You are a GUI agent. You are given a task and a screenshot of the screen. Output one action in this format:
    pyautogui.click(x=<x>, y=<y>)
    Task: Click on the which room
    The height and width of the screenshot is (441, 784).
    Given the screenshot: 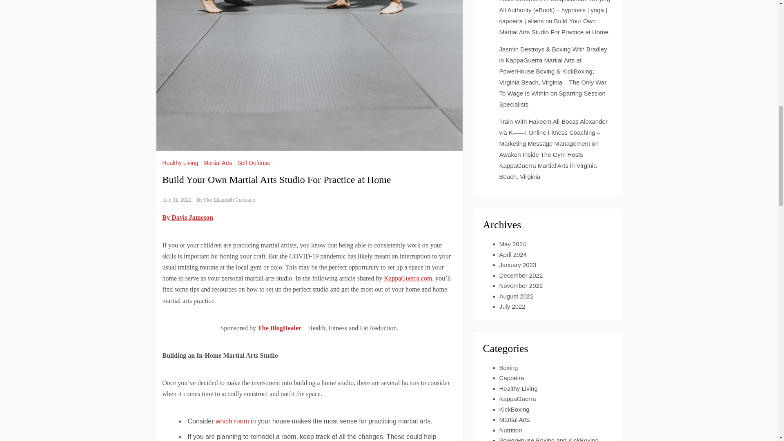 What is the action you would take?
    pyautogui.click(x=232, y=421)
    